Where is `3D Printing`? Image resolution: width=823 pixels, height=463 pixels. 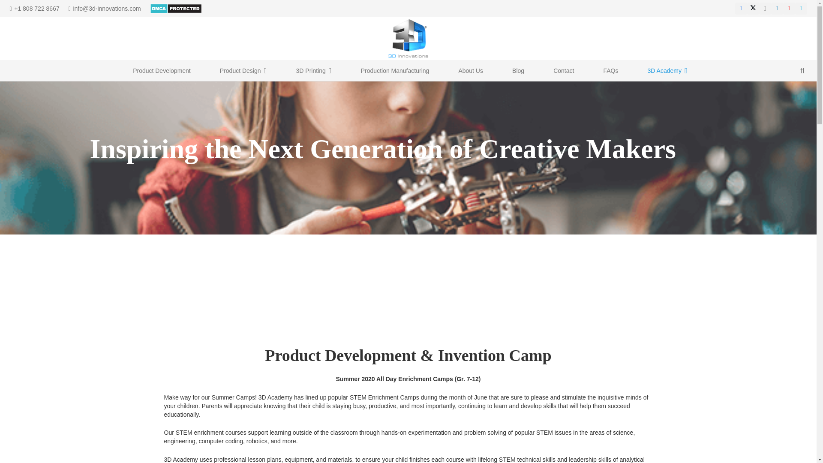
3D Printing is located at coordinates (314, 71).